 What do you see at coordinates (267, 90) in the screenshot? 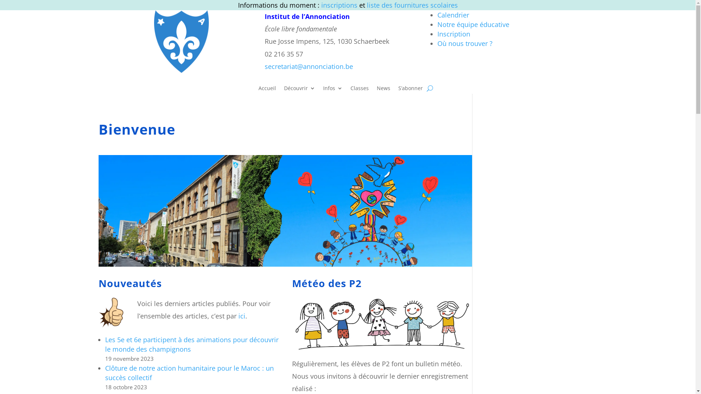
I see `Accueil` at bounding box center [267, 90].